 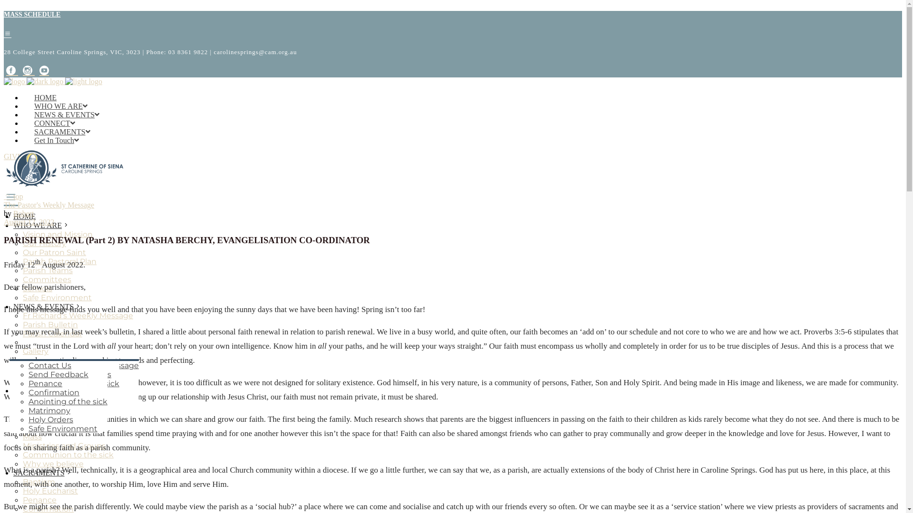 I want to click on HOME, so click(x=46, y=98).